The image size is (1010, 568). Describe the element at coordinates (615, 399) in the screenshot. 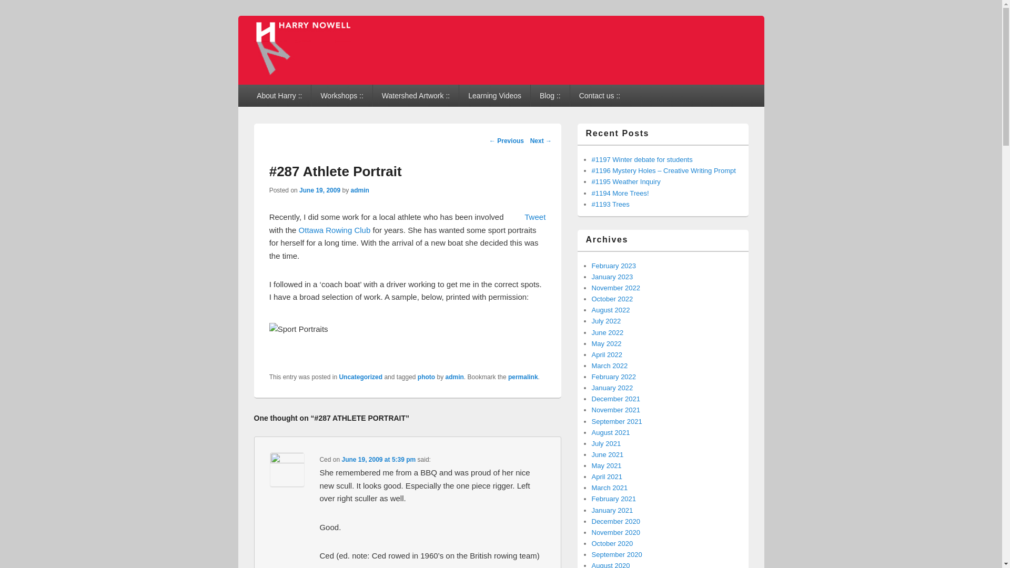

I see `December 2021` at that location.